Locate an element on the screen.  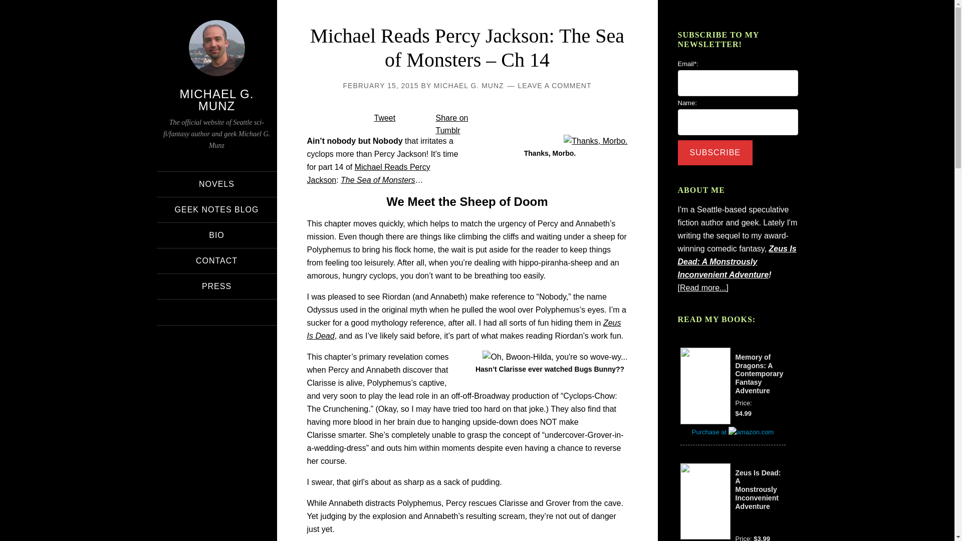
About Me is located at coordinates (216, 235).